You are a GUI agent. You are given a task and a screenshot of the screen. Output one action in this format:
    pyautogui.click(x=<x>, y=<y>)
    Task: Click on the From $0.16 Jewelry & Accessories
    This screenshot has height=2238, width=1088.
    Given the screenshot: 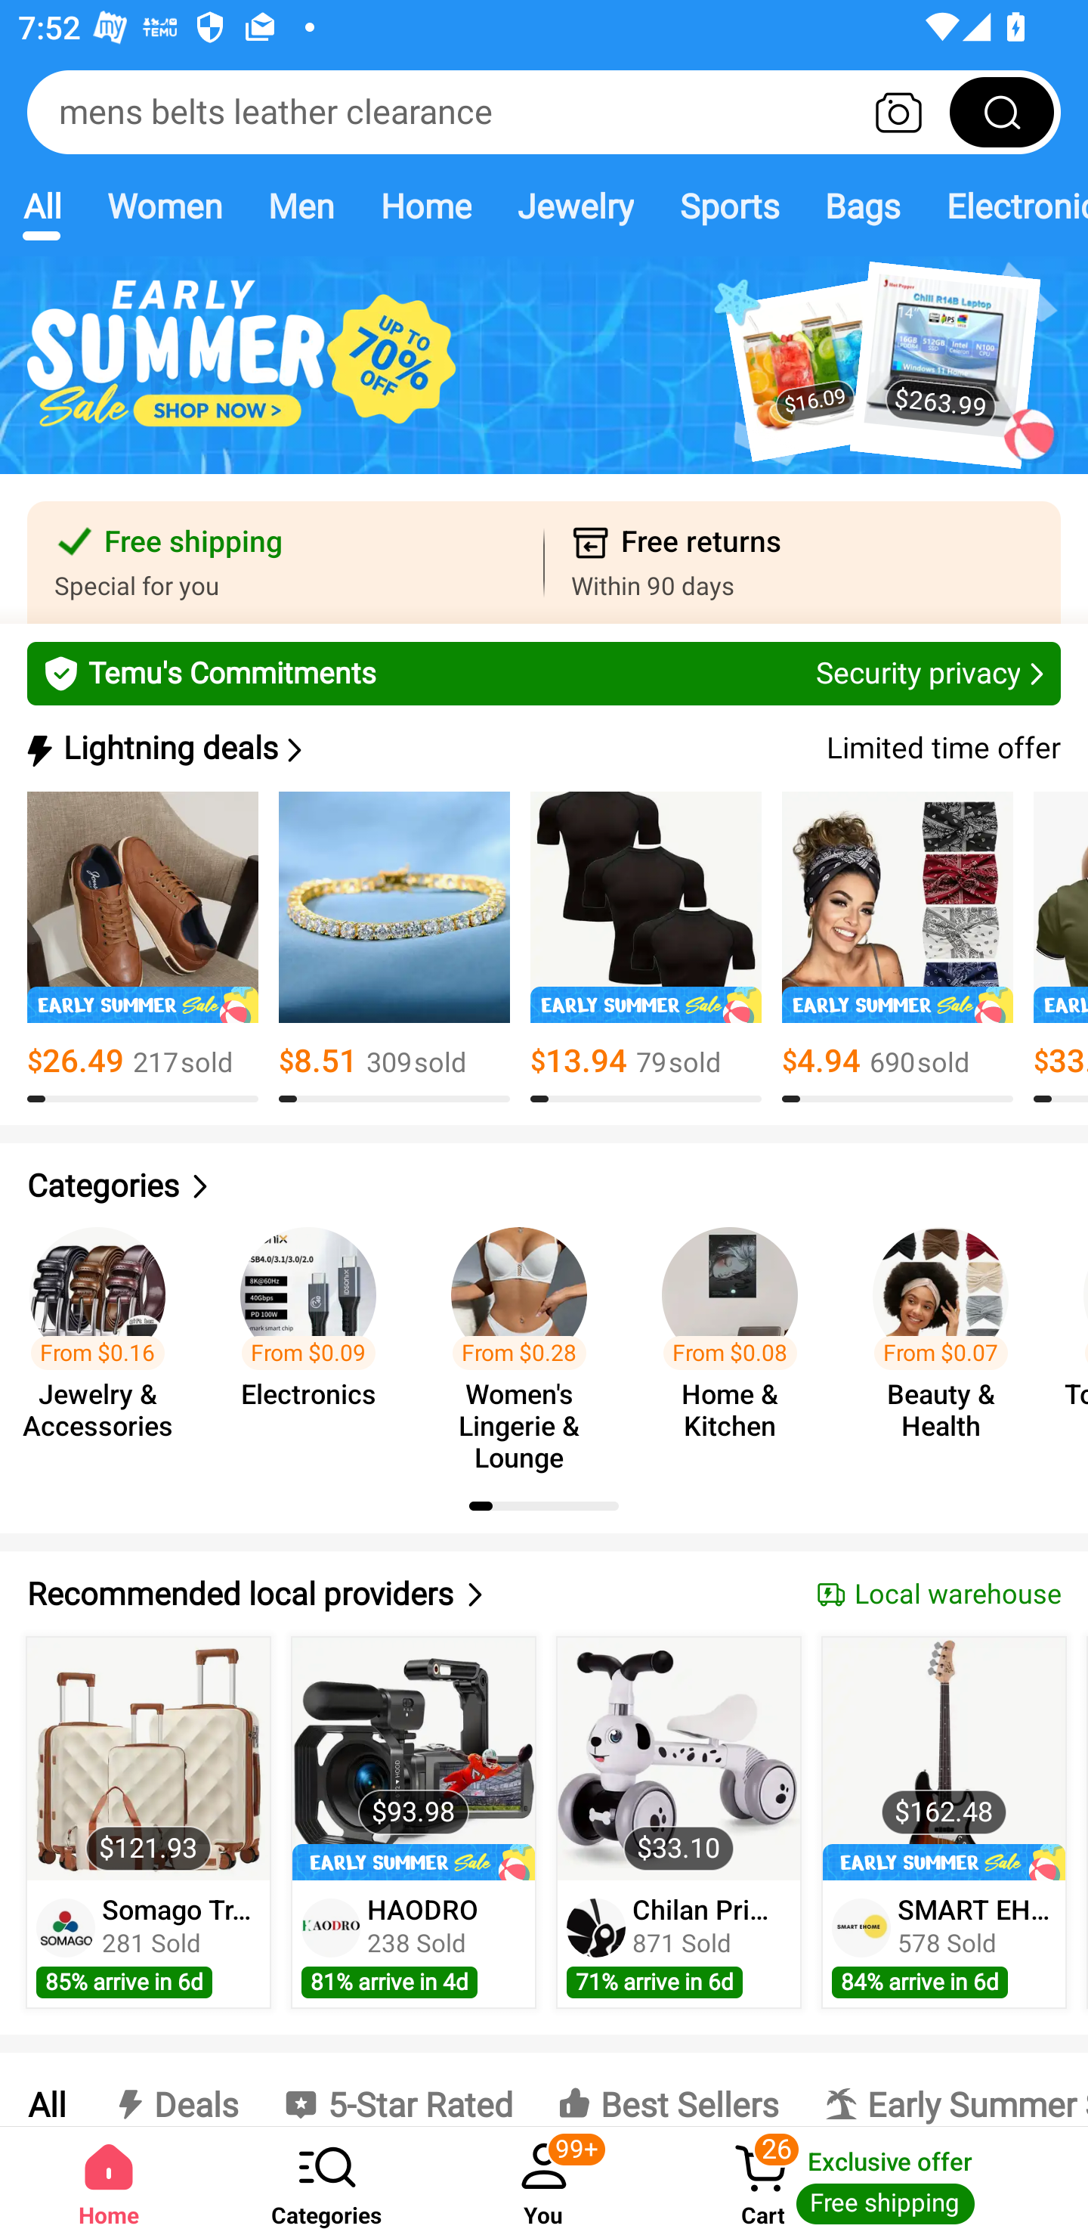 What is the action you would take?
    pyautogui.click(x=106, y=1337)
    